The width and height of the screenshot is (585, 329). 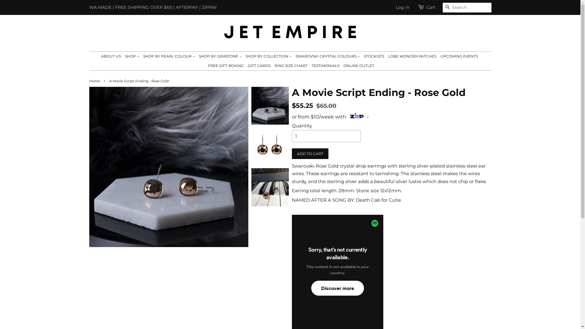 What do you see at coordinates (310, 154) in the screenshot?
I see `ADD TO CART` at bounding box center [310, 154].